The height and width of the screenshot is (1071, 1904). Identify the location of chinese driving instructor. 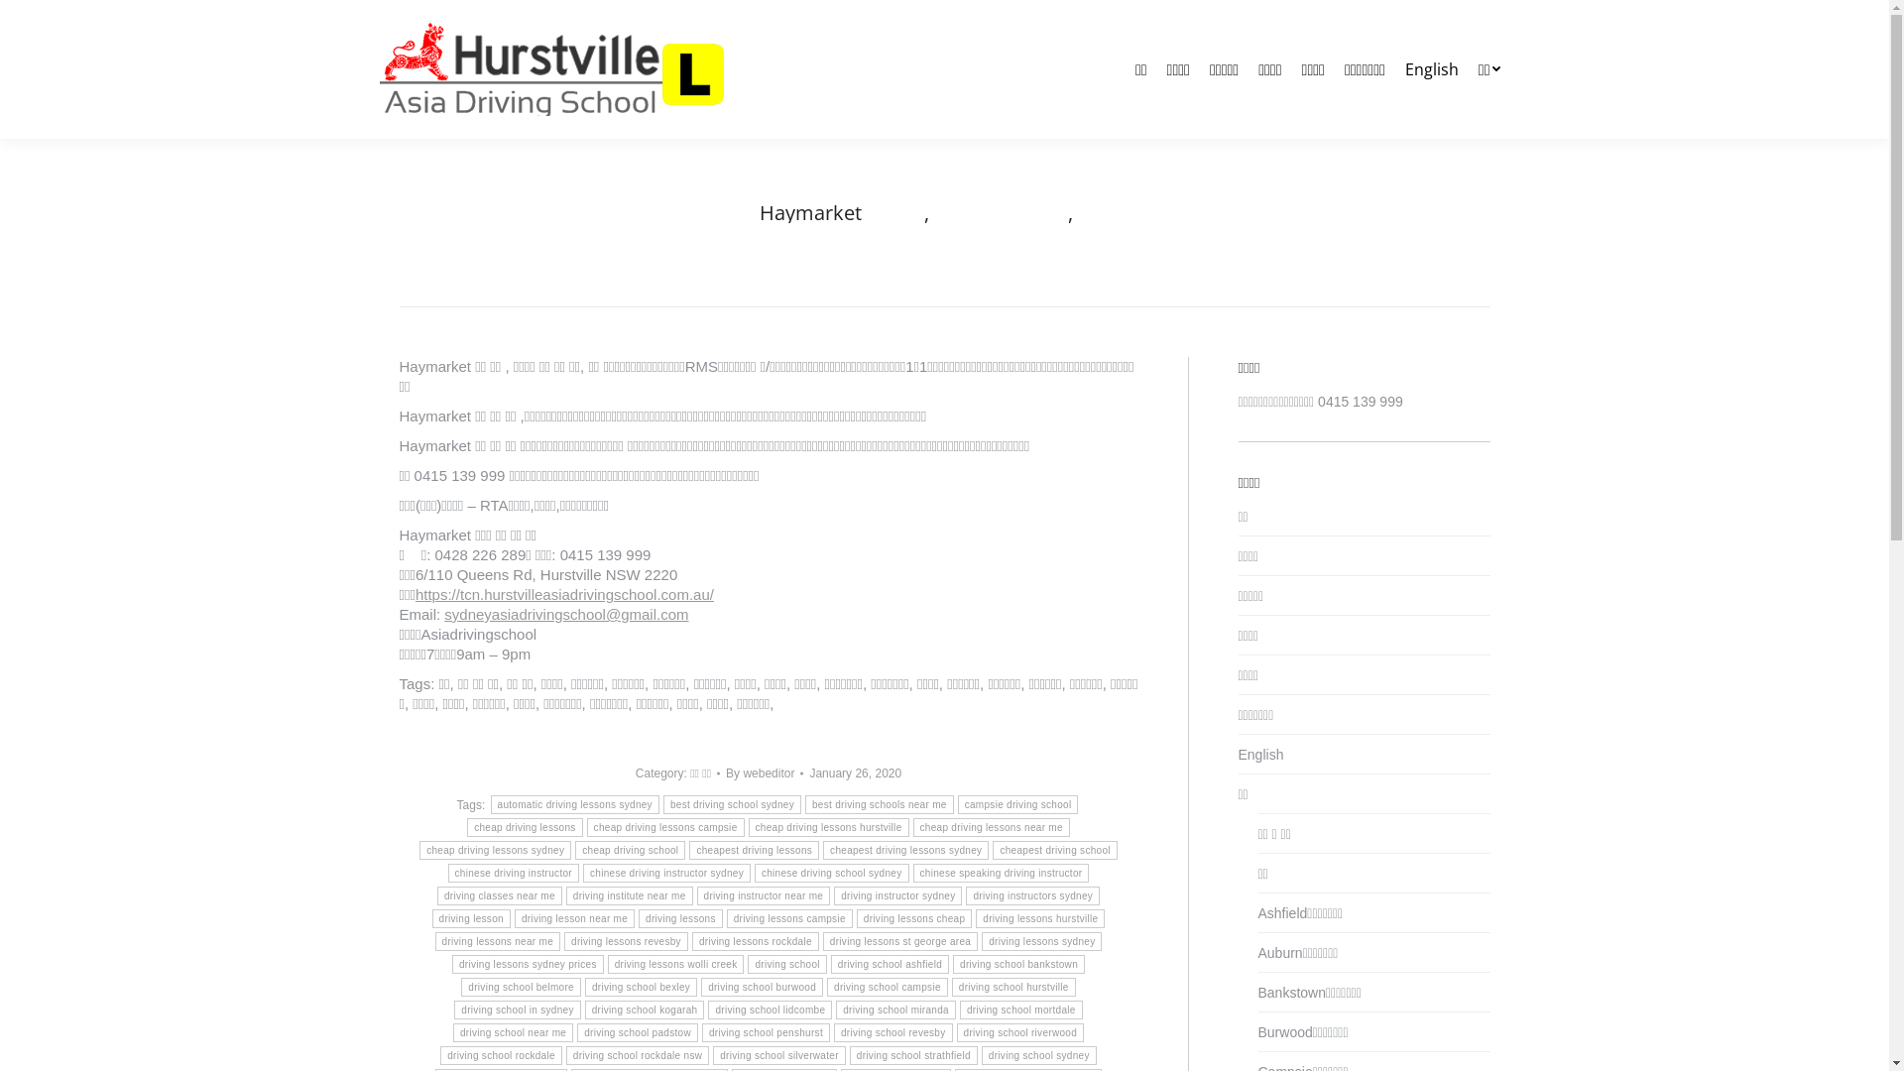
(514, 873).